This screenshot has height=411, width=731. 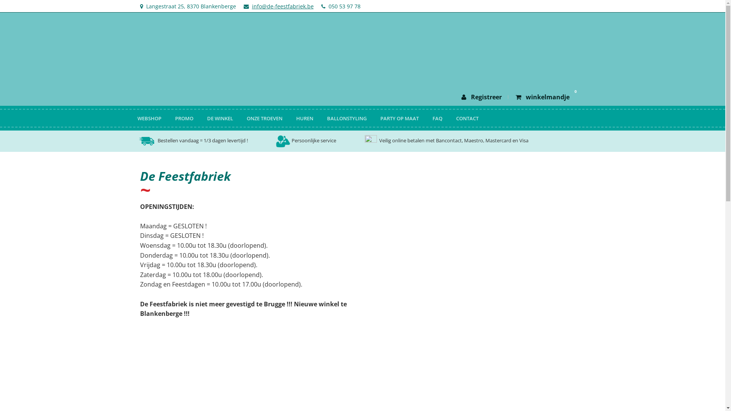 I want to click on PARTY OP MAAT, so click(x=399, y=119).